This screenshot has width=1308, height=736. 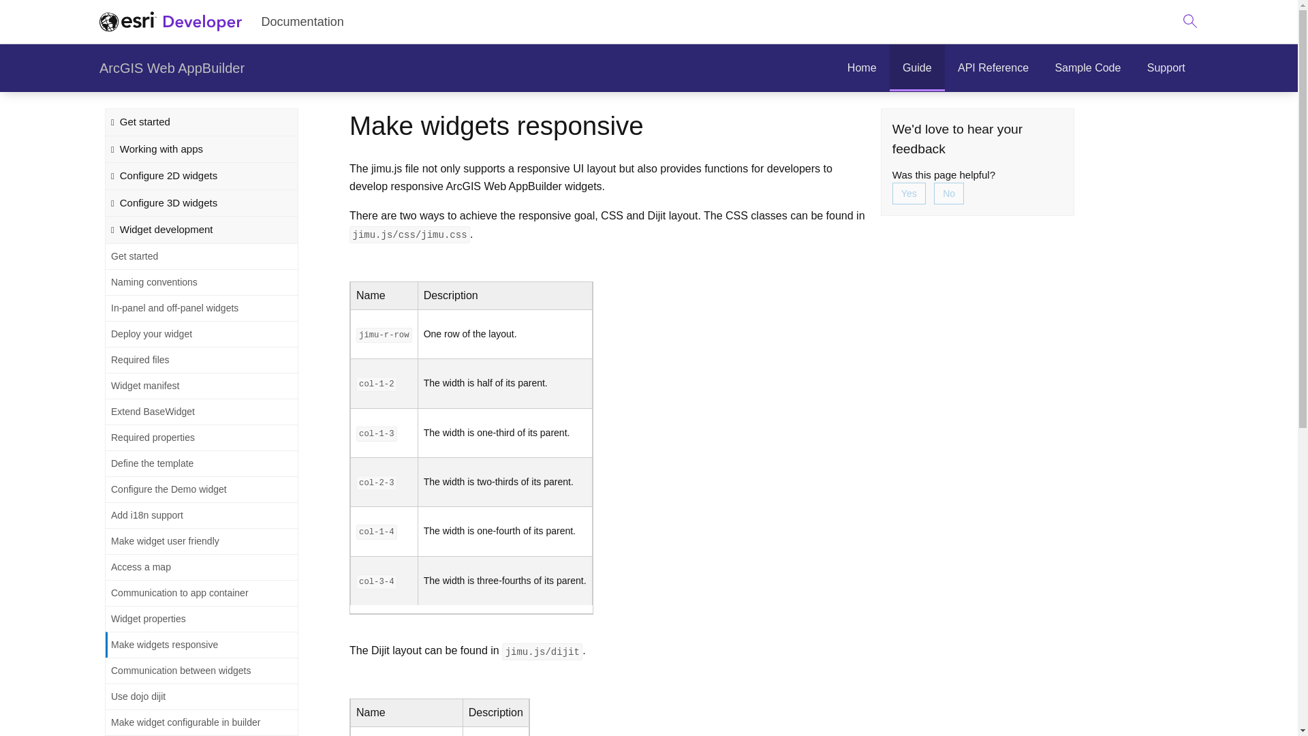 What do you see at coordinates (861, 68) in the screenshot?
I see `Web AppBuilder Help` at bounding box center [861, 68].